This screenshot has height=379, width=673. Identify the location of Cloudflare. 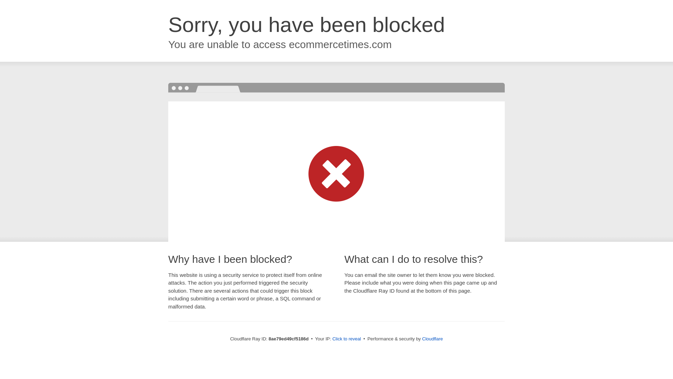
(432, 339).